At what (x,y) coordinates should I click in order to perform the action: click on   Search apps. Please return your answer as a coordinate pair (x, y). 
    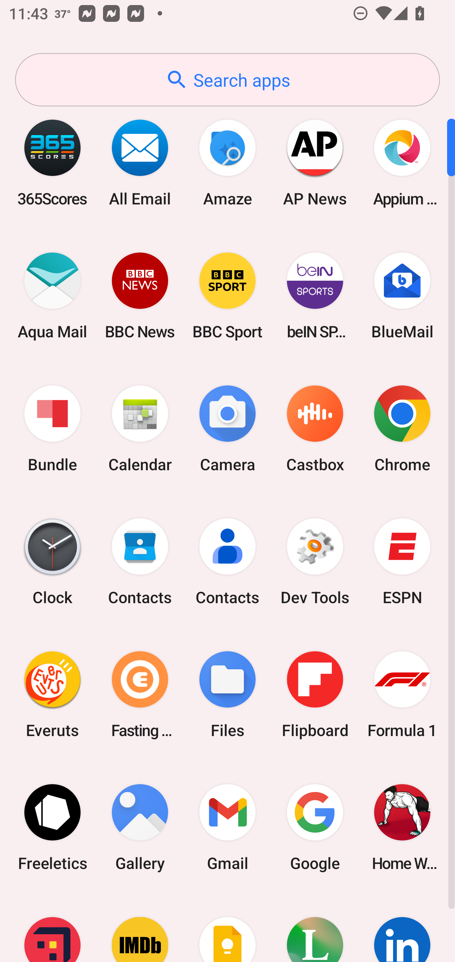
    Looking at the image, I should click on (227, 80).